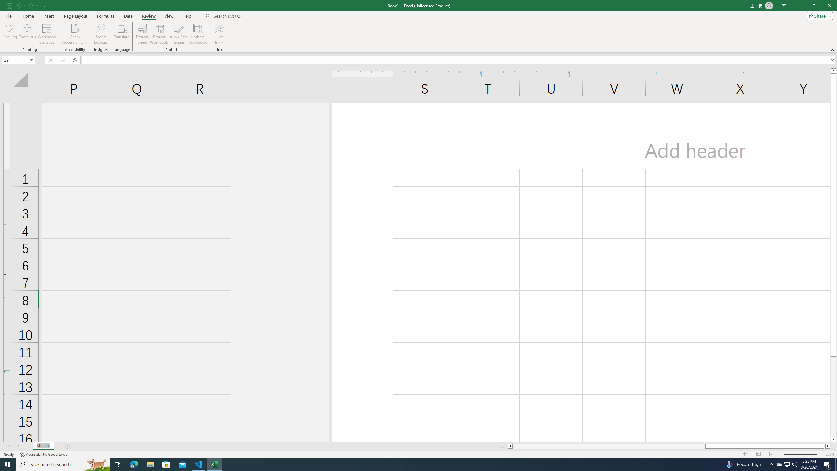 The image size is (837, 471). What do you see at coordinates (796, 454) in the screenshot?
I see `Zoom Out` at bounding box center [796, 454].